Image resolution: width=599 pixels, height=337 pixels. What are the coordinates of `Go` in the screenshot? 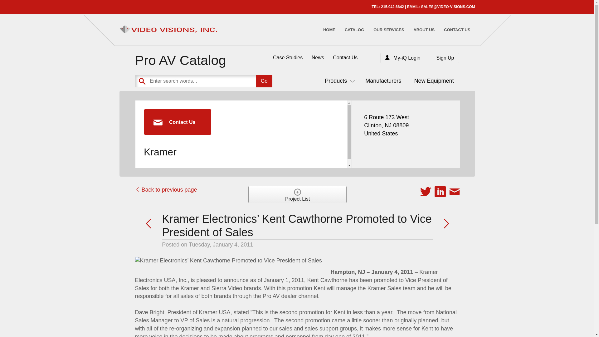 It's located at (264, 81).